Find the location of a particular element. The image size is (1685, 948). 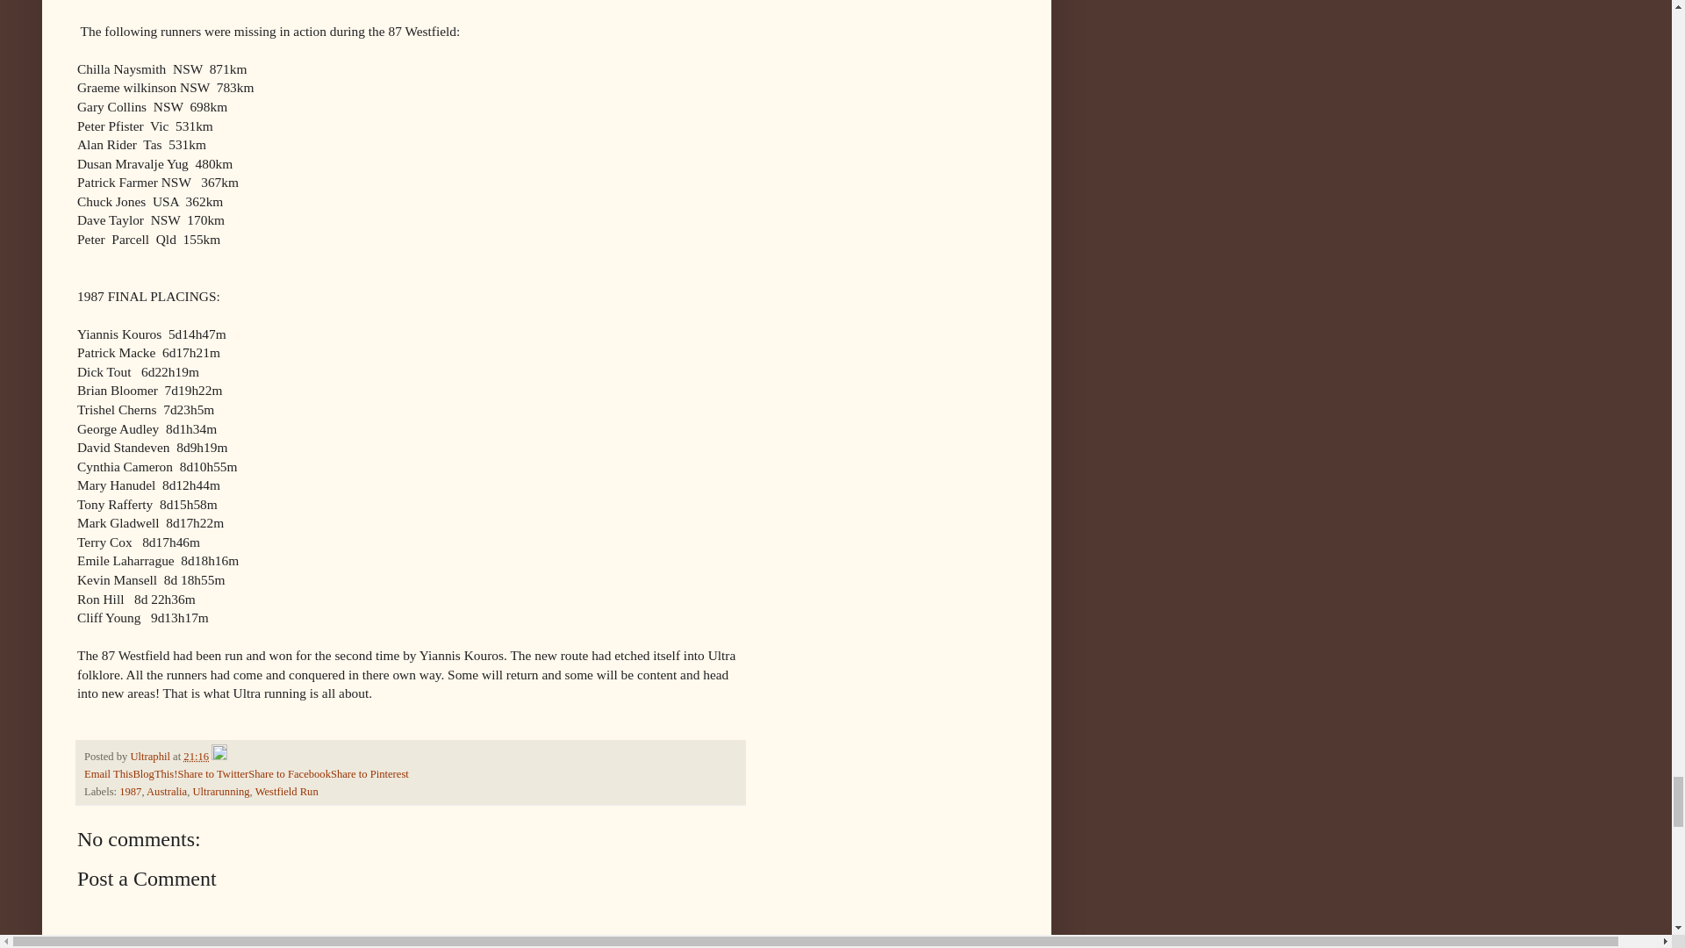

Ultrarunning is located at coordinates (220, 792).